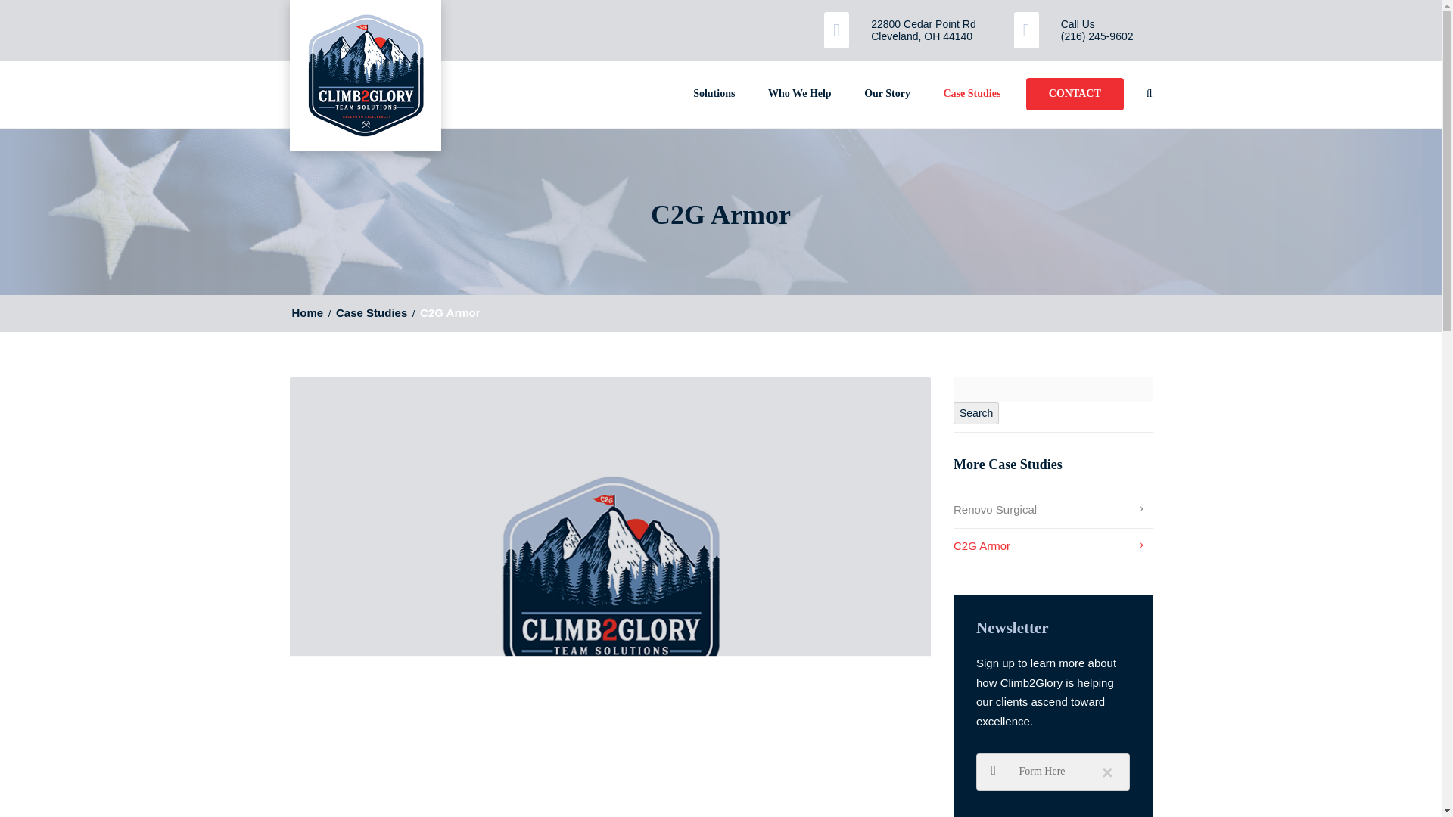 Image resolution: width=1453 pixels, height=817 pixels. Describe the element at coordinates (714, 94) in the screenshot. I see `Solutions` at that location.